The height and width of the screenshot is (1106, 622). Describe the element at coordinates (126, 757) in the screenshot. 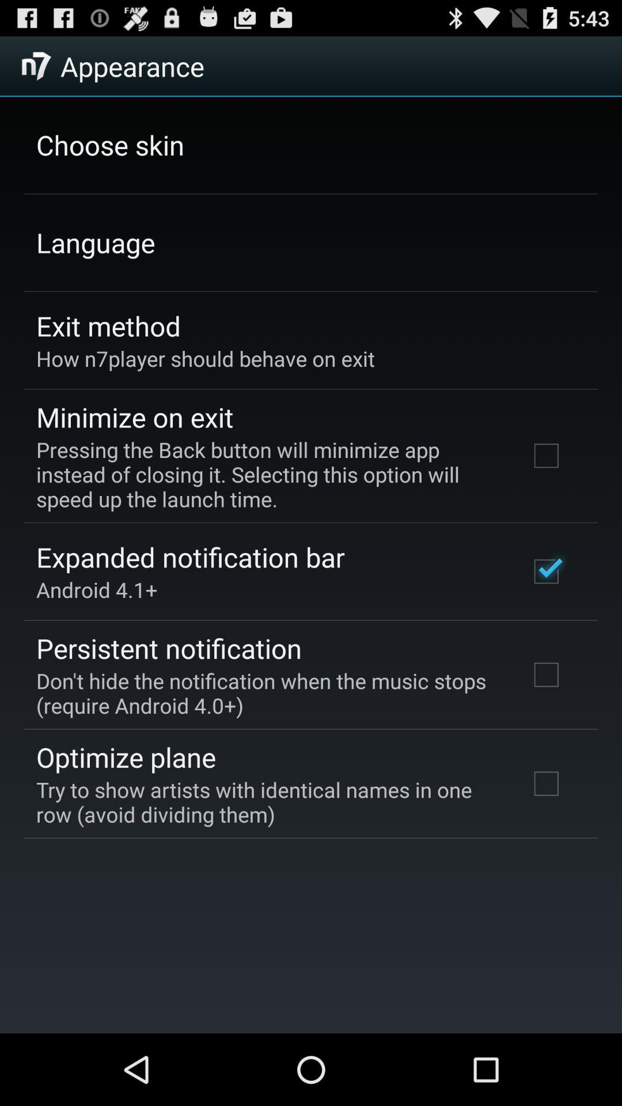

I see `scroll to the optimize plane` at that location.